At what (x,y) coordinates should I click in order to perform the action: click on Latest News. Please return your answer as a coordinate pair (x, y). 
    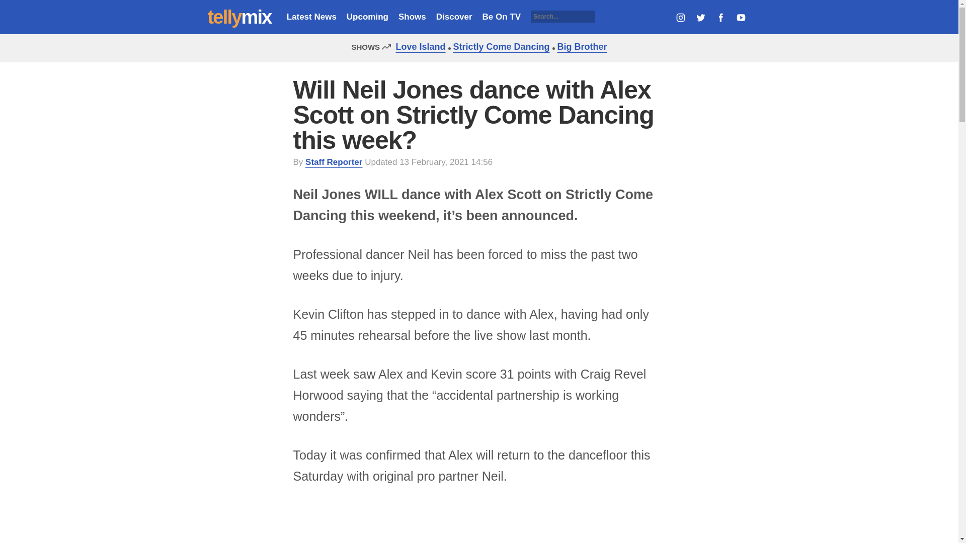
    Looking at the image, I should click on (311, 17).